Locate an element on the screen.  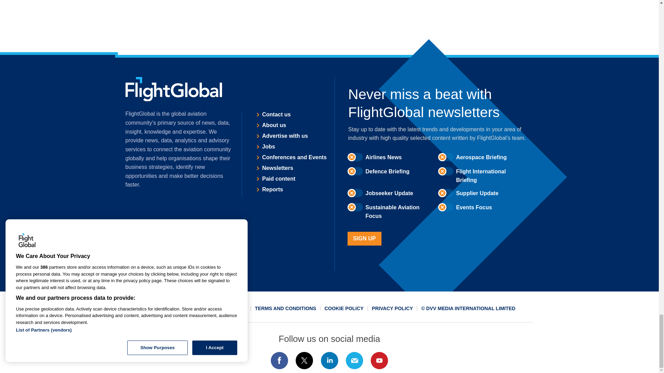
Connect with us on Linked In is located at coordinates (329, 361).